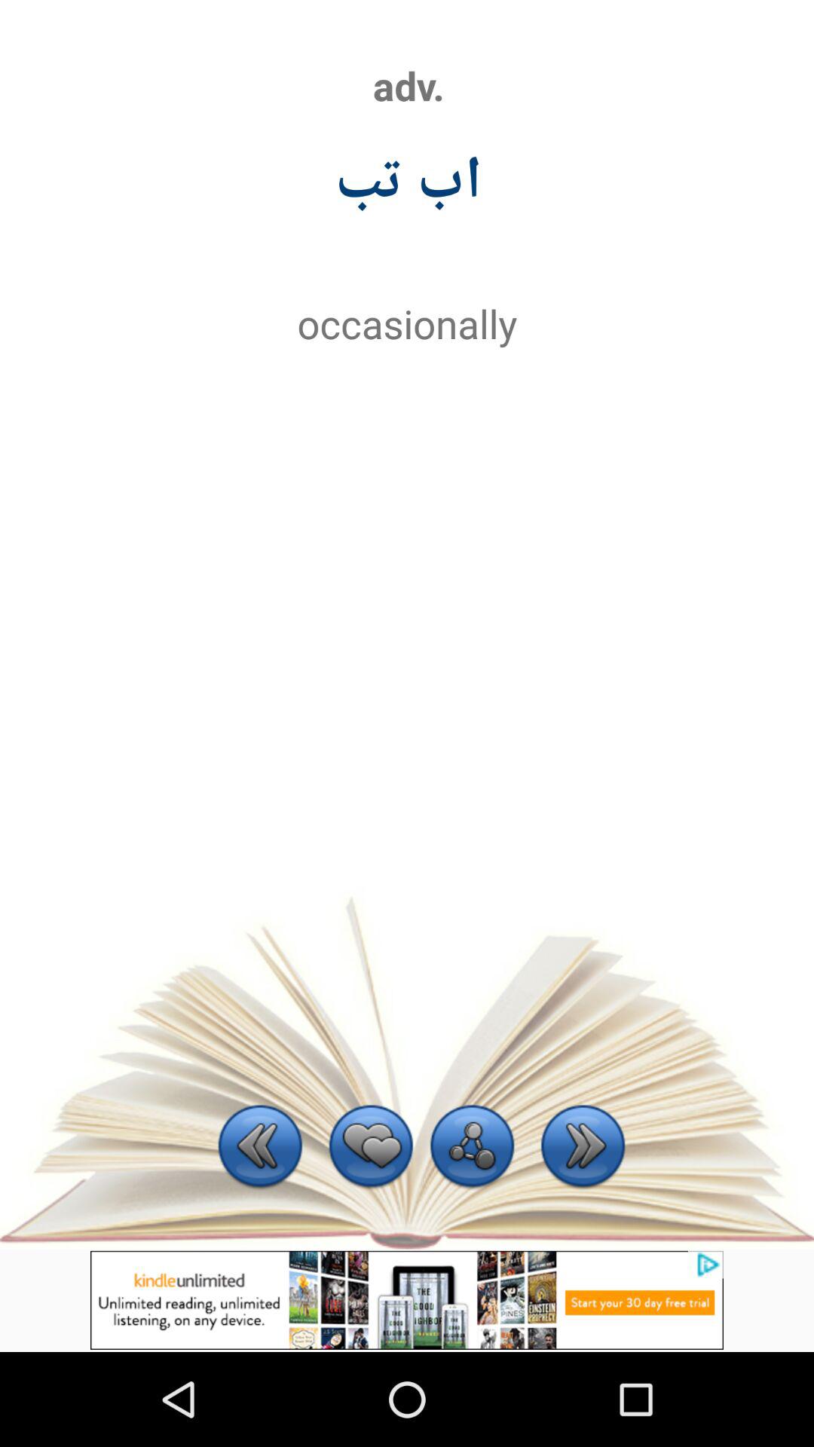 This screenshot has height=1447, width=814. What do you see at coordinates (260, 1149) in the screenshot?
I see `come back` at bounding box center [260, 1149].